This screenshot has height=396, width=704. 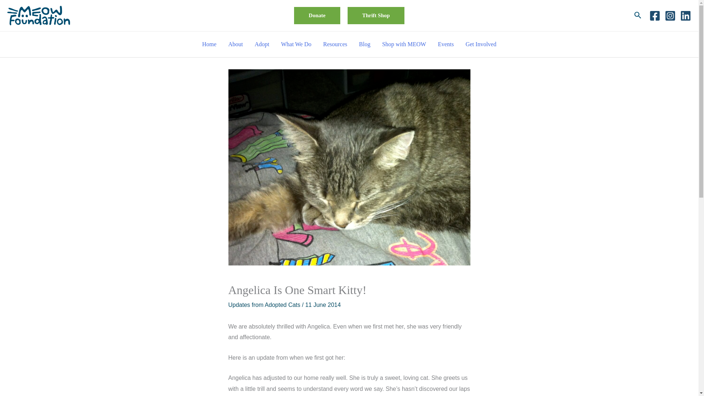 I want to click on About, so click(x=235, y=44).